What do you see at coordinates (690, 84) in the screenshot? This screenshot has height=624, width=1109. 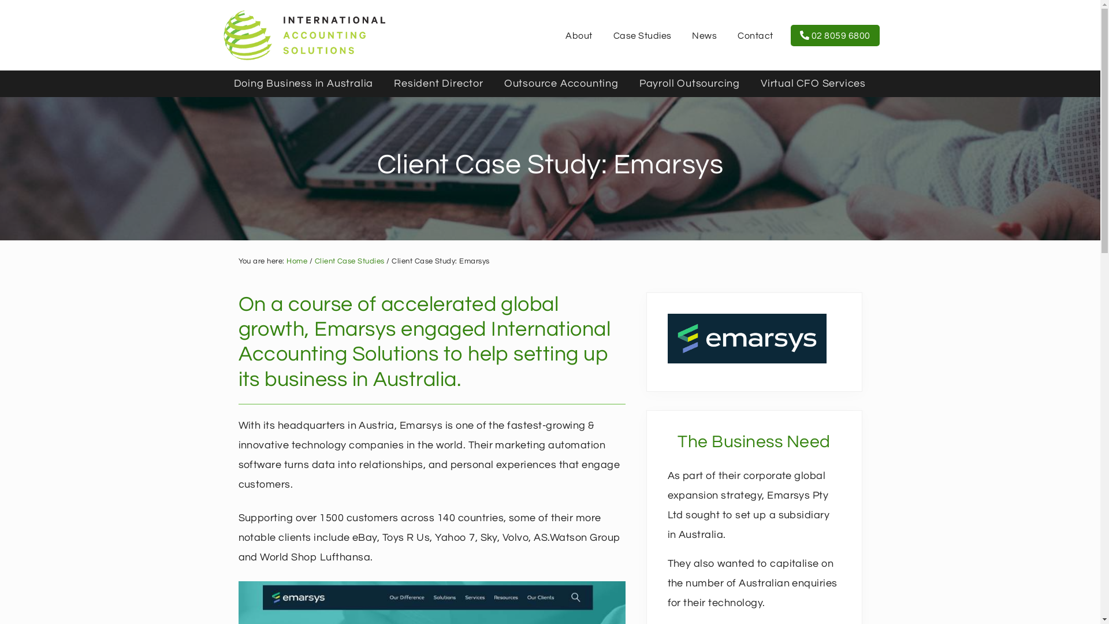 I see `Payroll Outsourcing` at bounding box center [690, 84].